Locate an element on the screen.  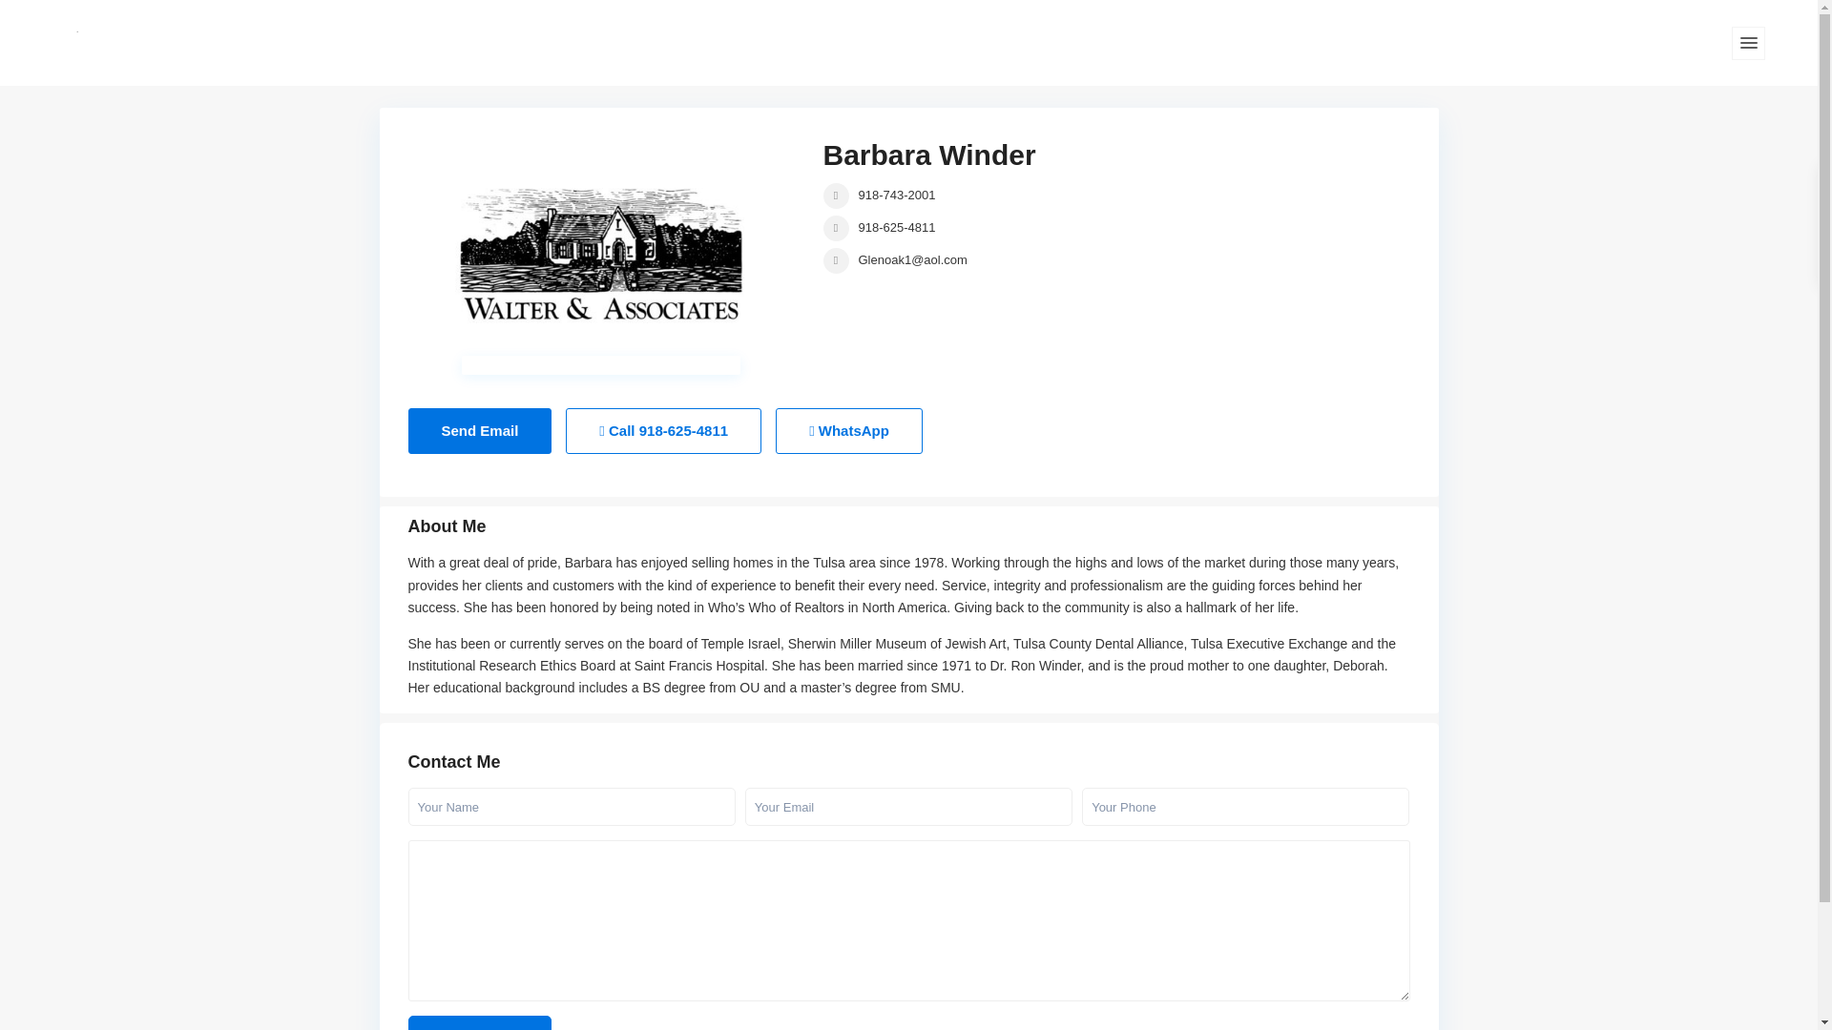
Barbara Winder is located at coordinates (928, 154).